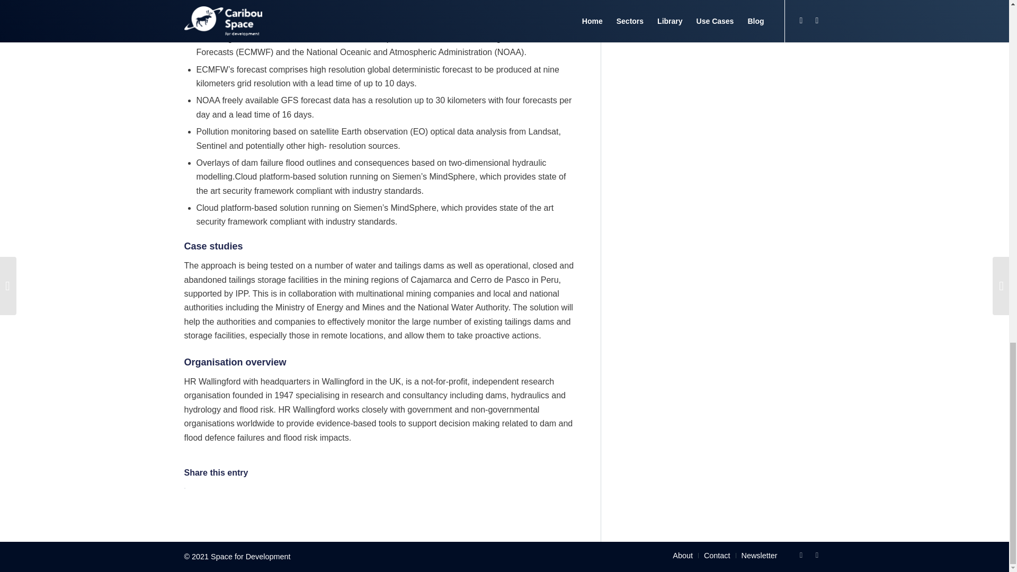  I want to click on Newsletter, so click(760, 556).